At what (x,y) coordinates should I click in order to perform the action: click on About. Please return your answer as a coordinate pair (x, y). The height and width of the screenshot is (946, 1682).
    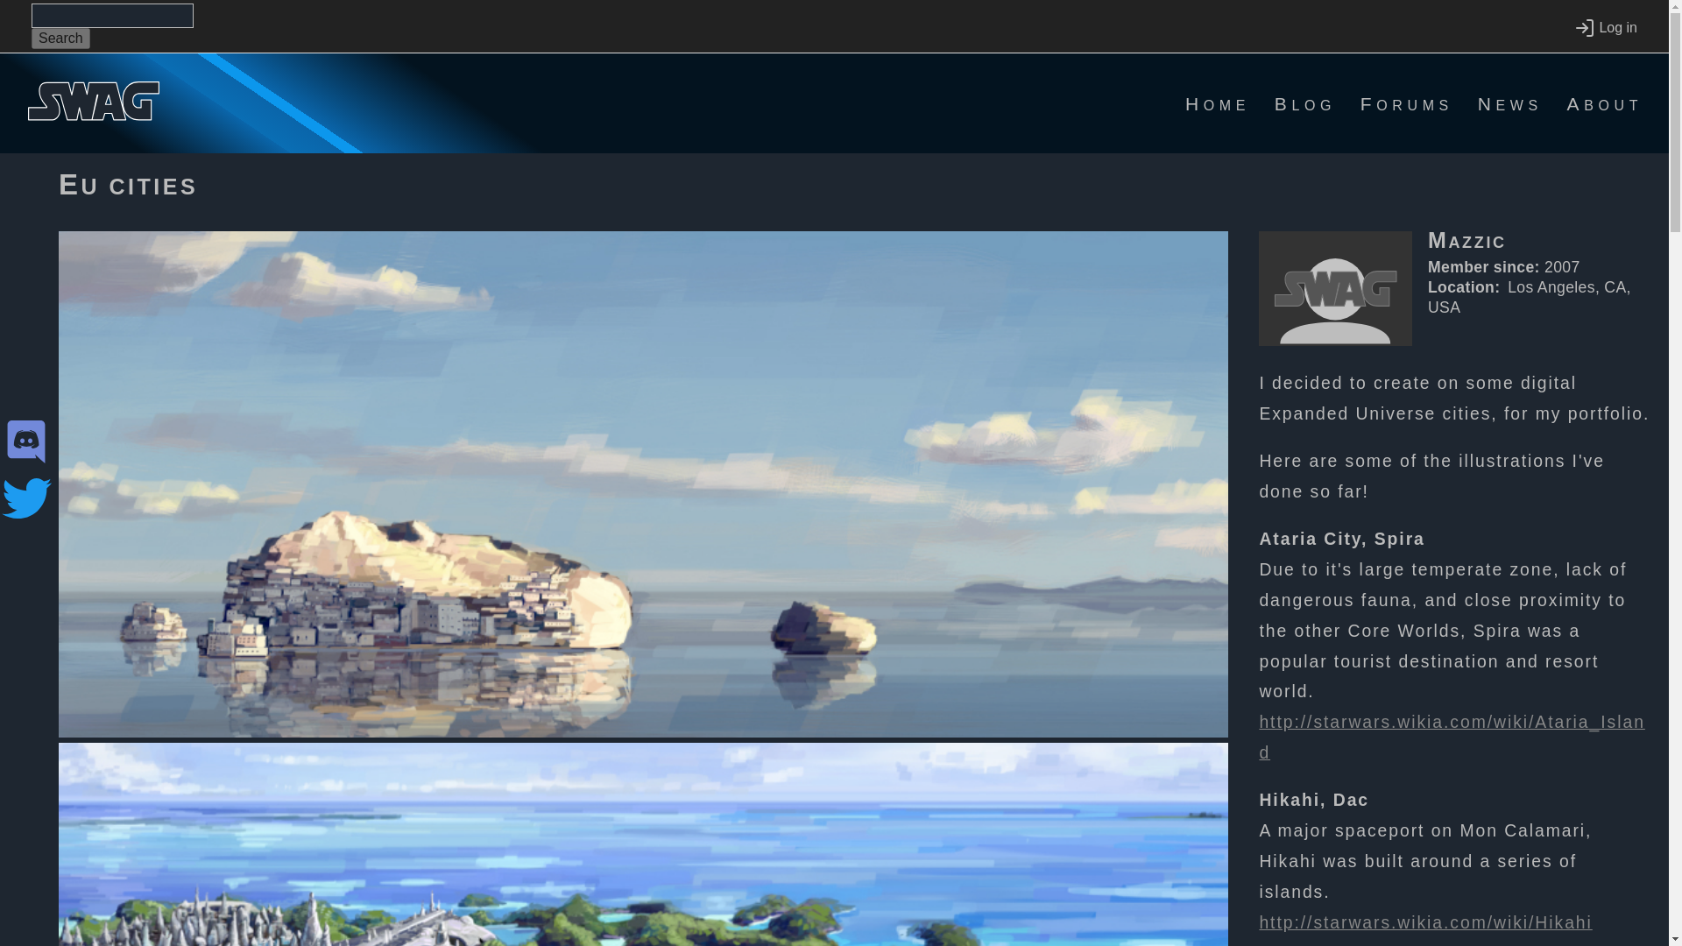
    Looking at the image, I should click on (1605, 103).